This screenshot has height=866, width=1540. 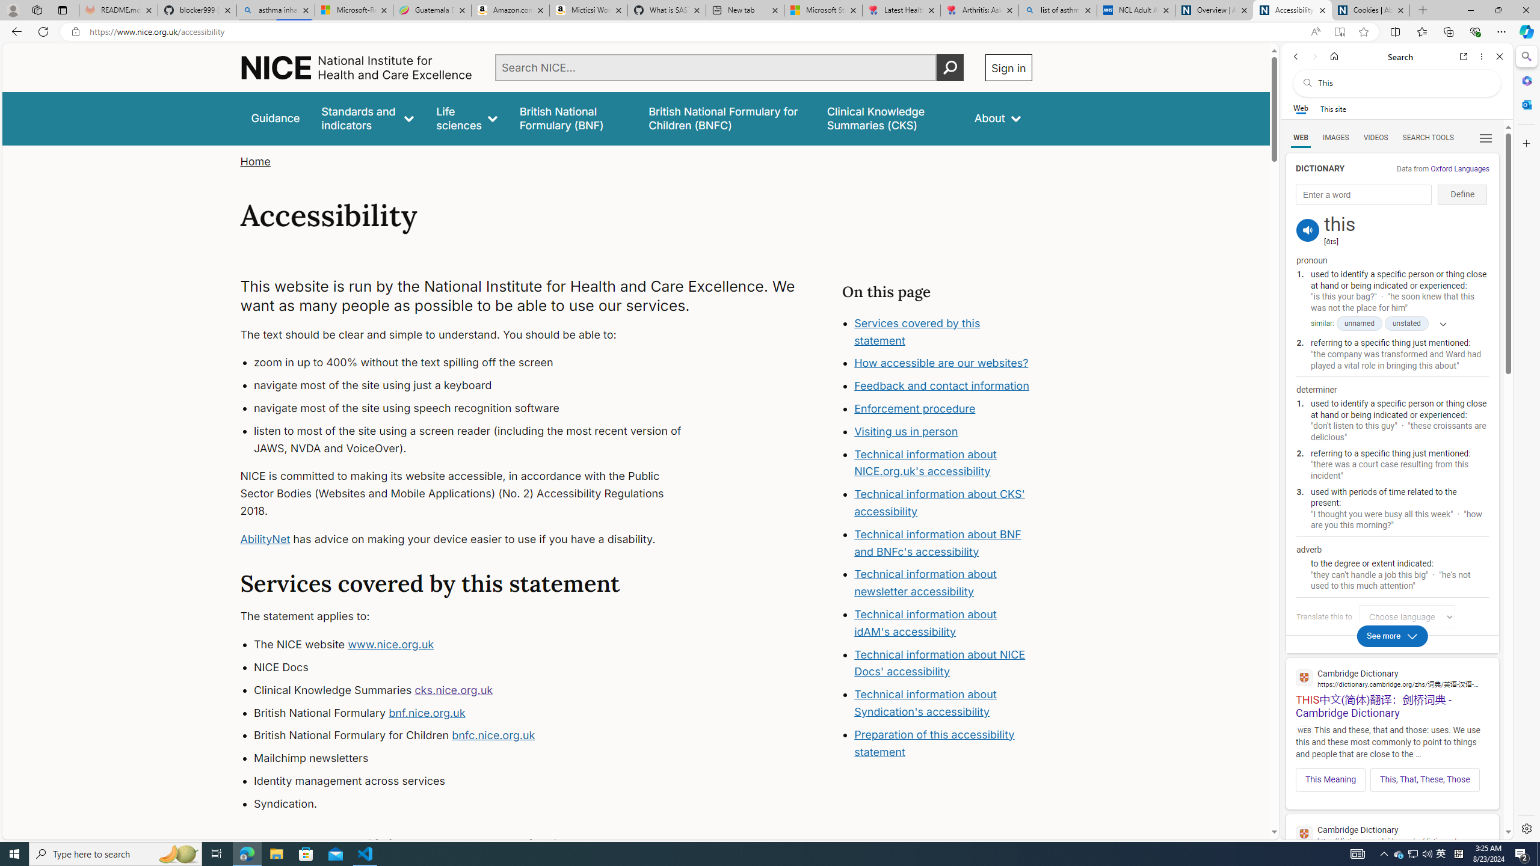 I want to click on unstated, so click(x=1406, y=324).